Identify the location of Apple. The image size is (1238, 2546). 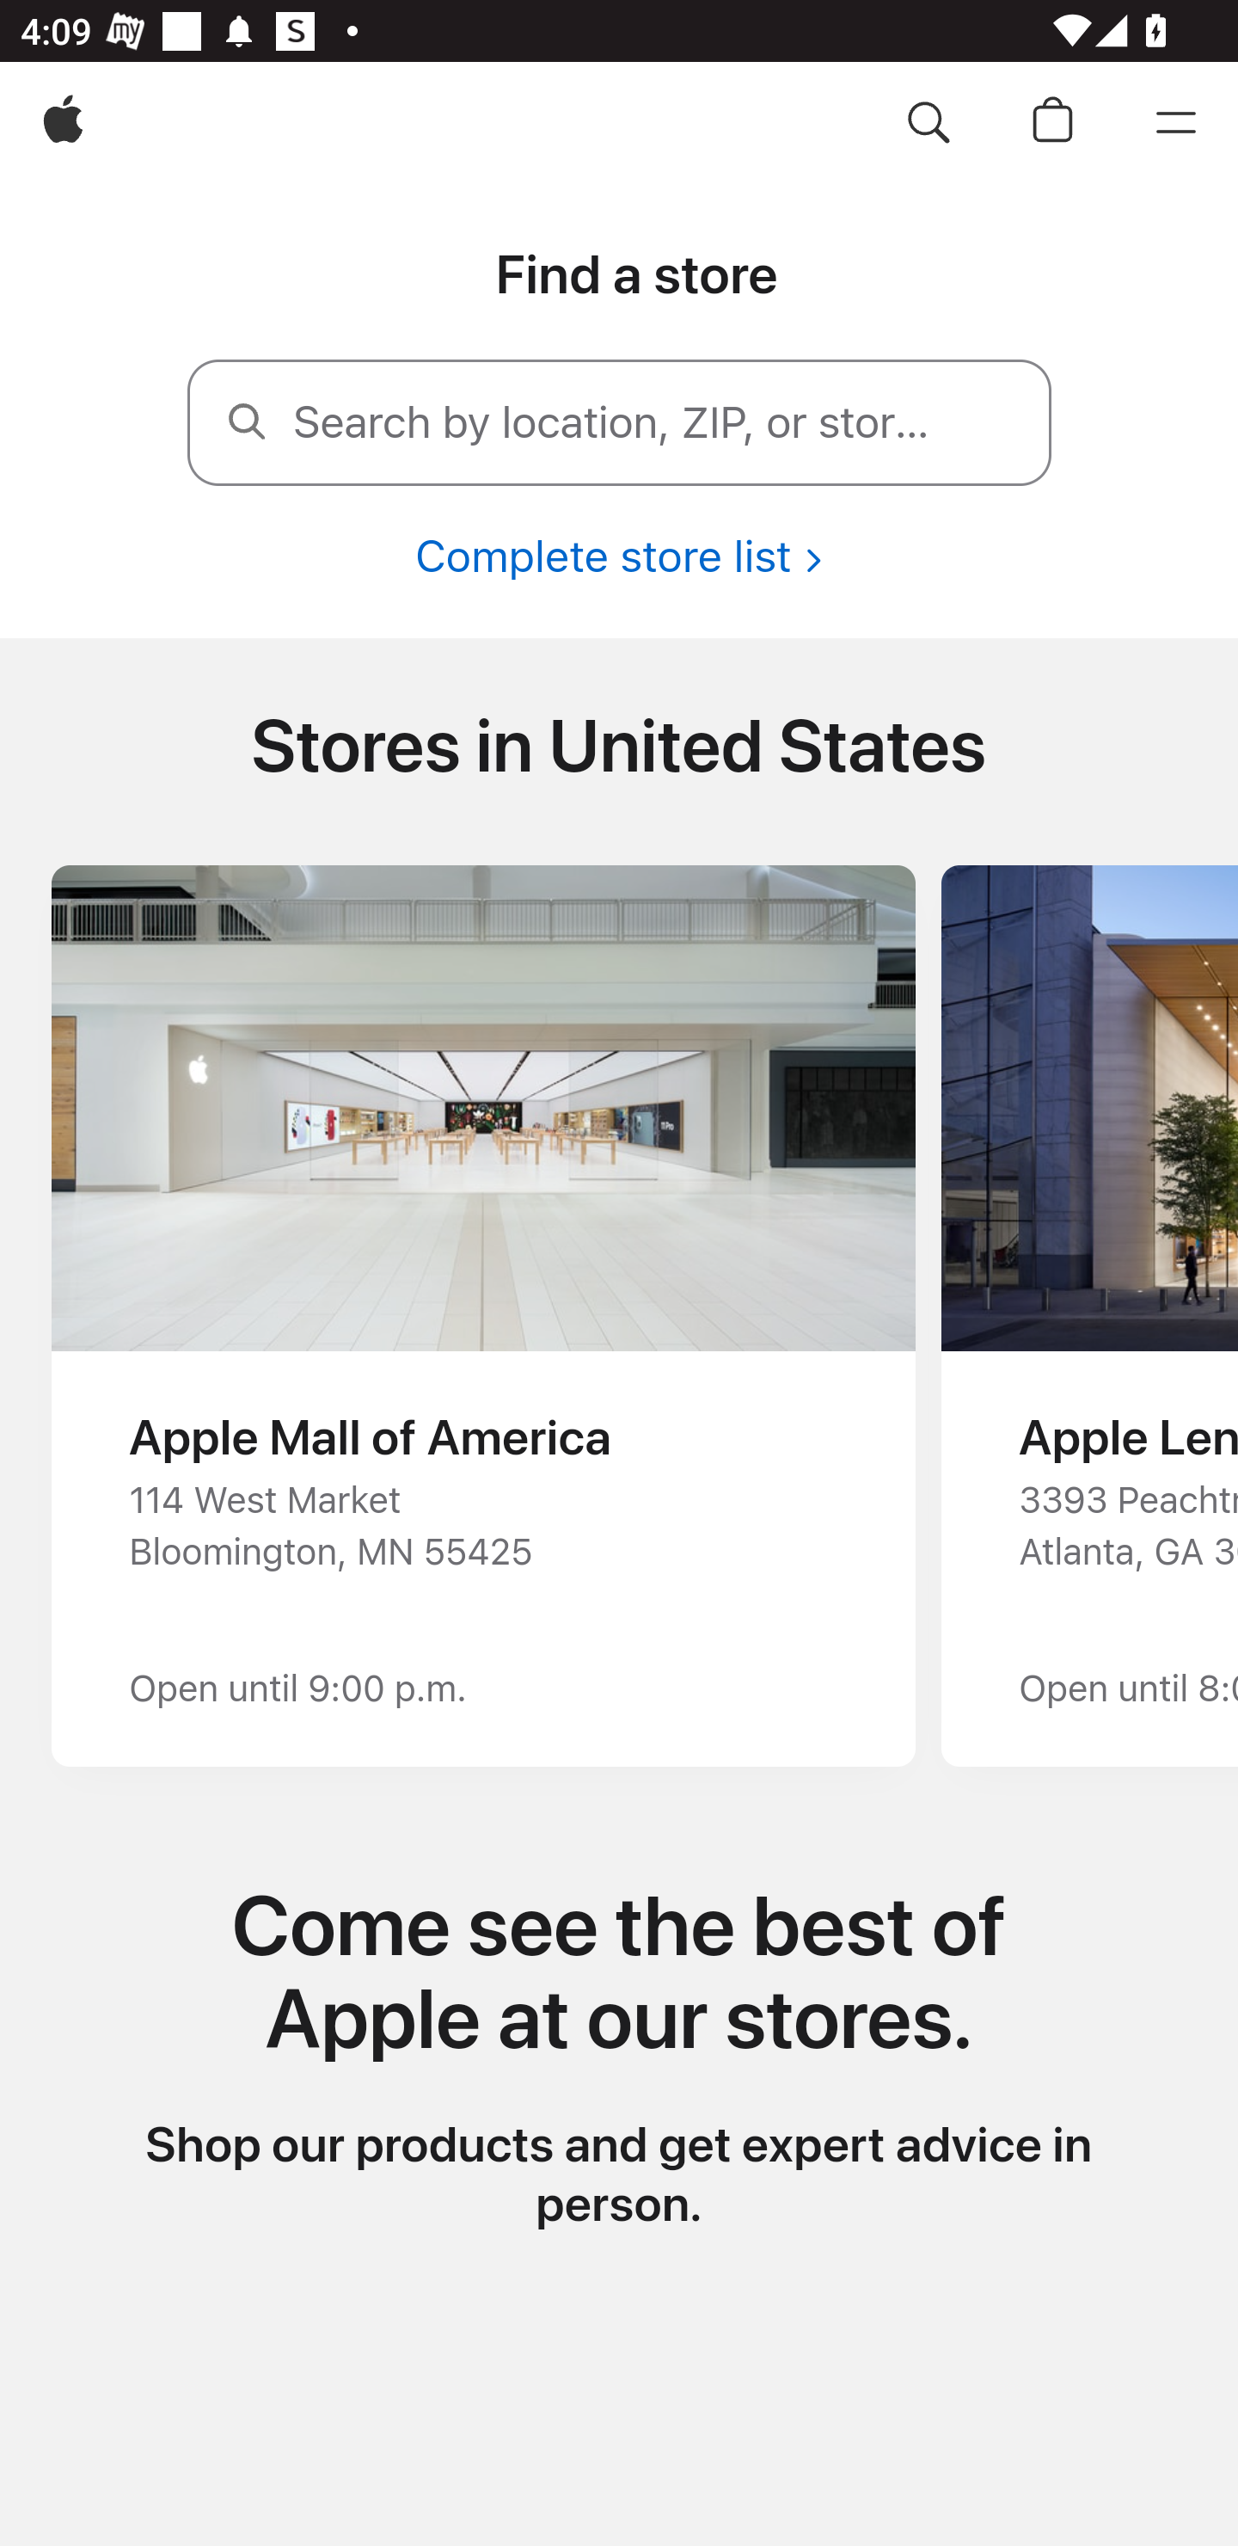
(63, 124).